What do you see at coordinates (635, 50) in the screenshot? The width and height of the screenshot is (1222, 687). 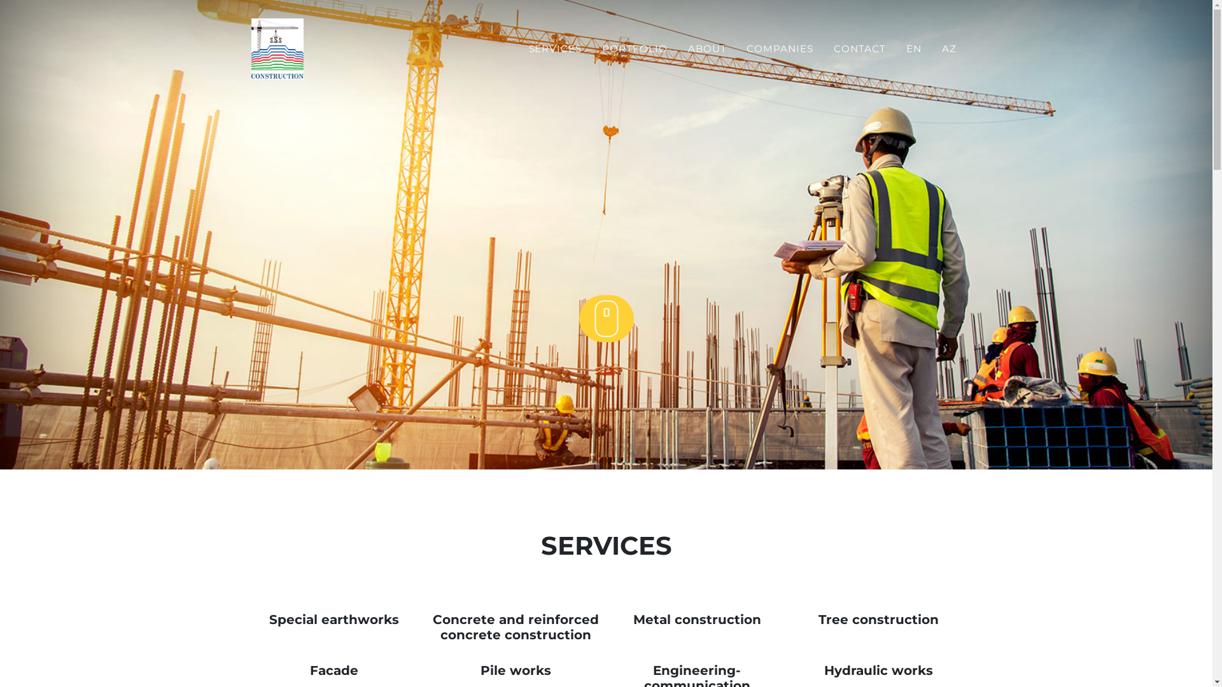 I see `PORTFOLIO` at bounding box center [635, 50].